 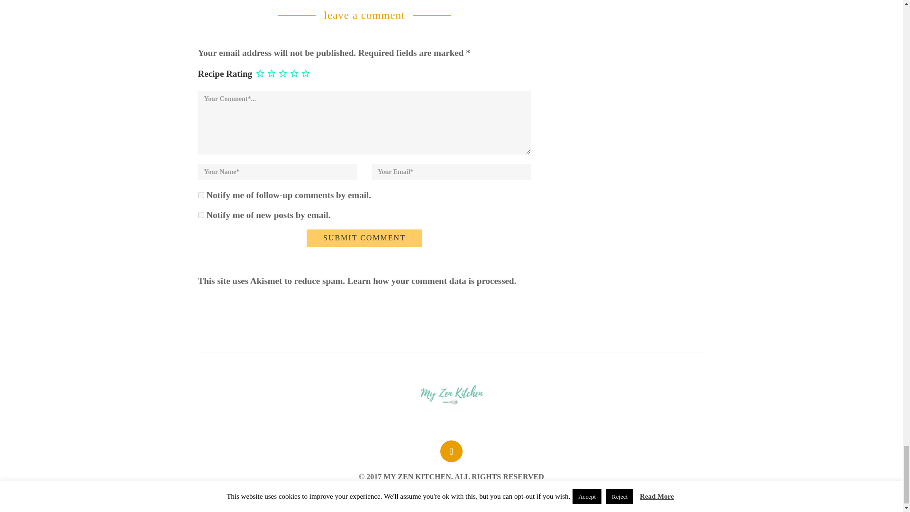 I want to click on Learn how your comment data is processed, so click(x=430, y=281).